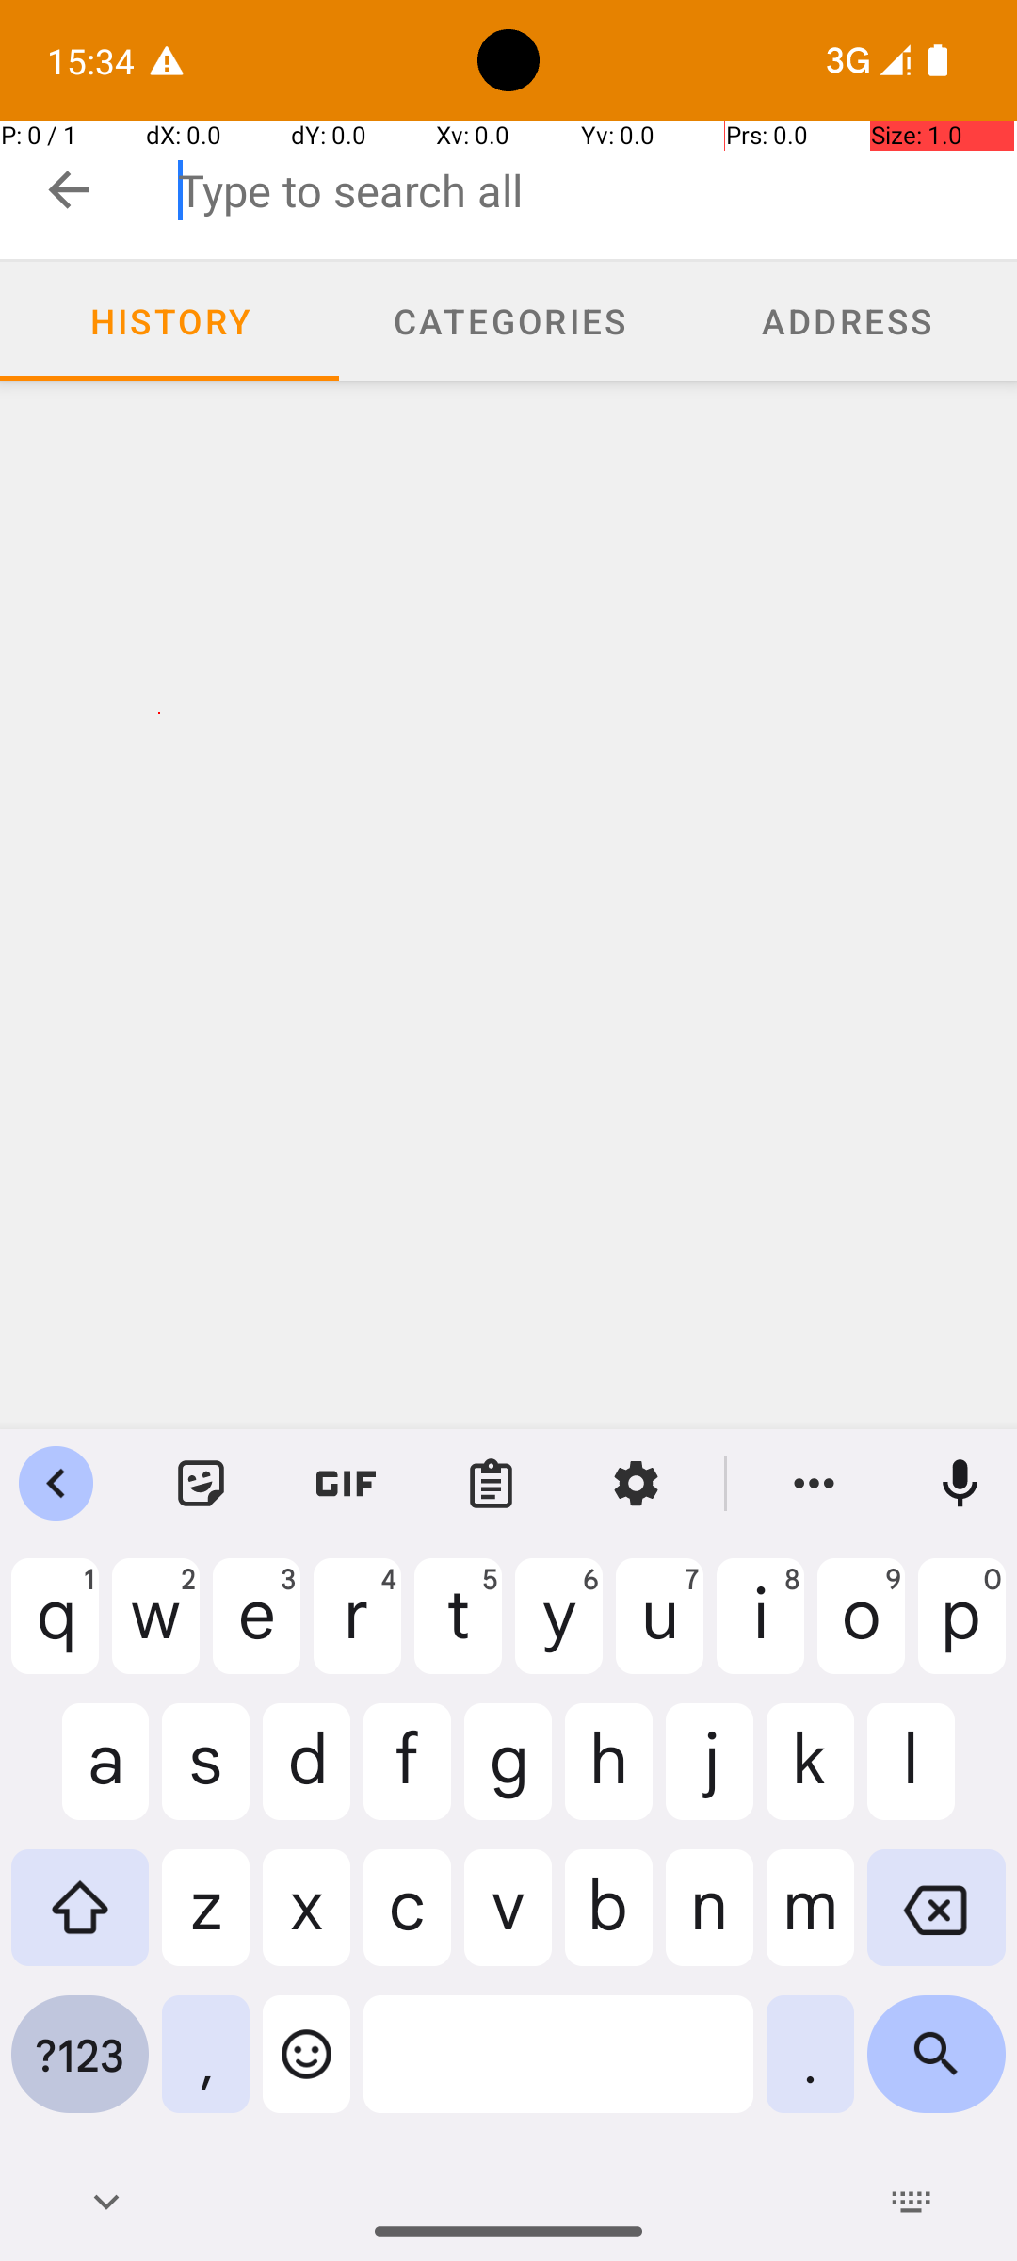  I want to click on ADDRESS, so click(847, 320).